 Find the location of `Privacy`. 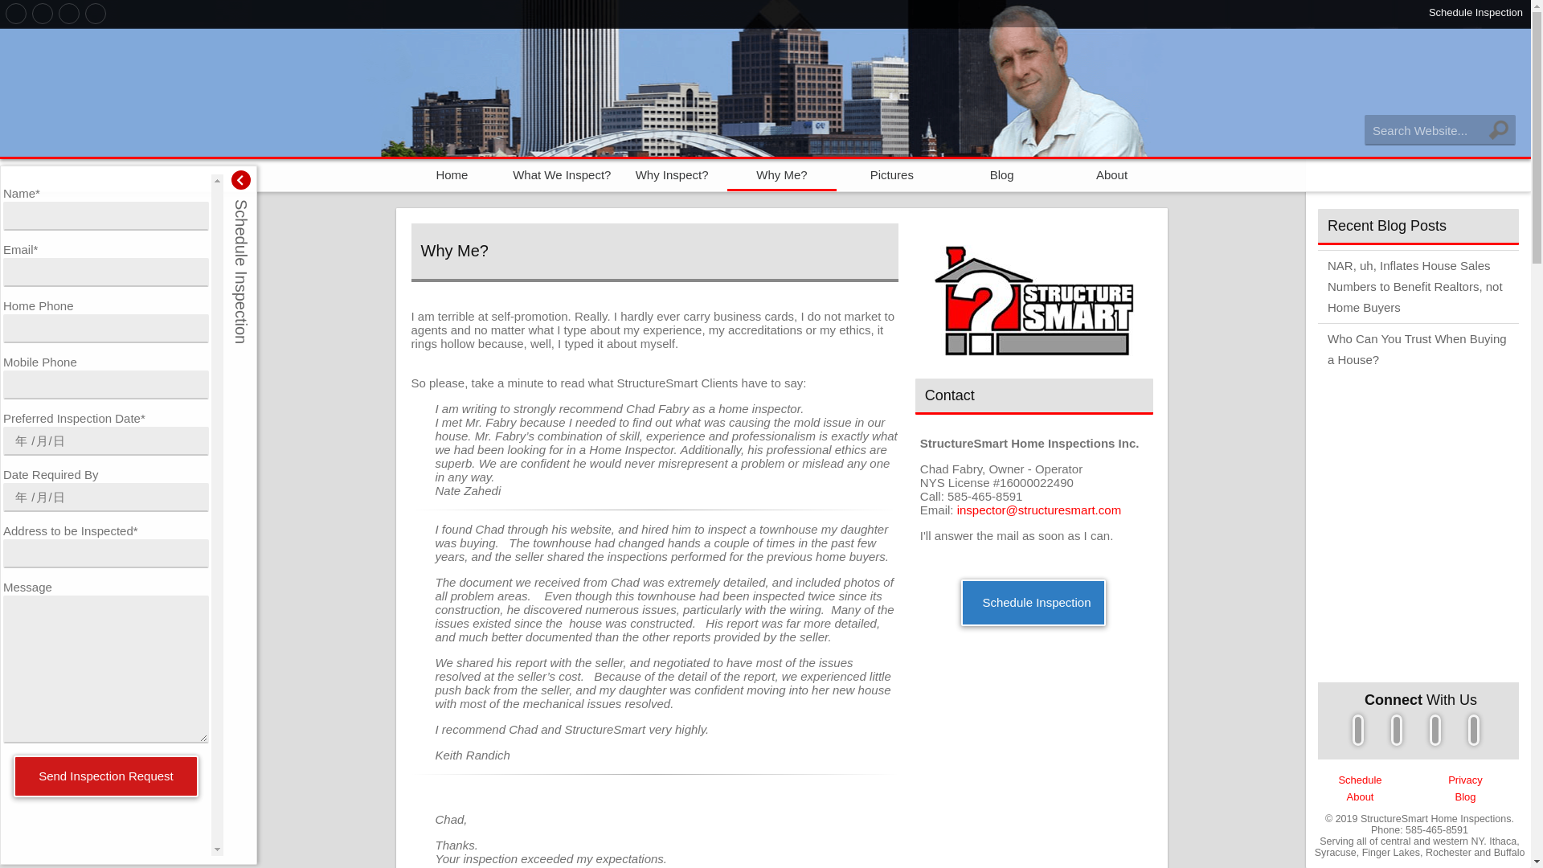

Privacy is located at coordinates (1466, 780).